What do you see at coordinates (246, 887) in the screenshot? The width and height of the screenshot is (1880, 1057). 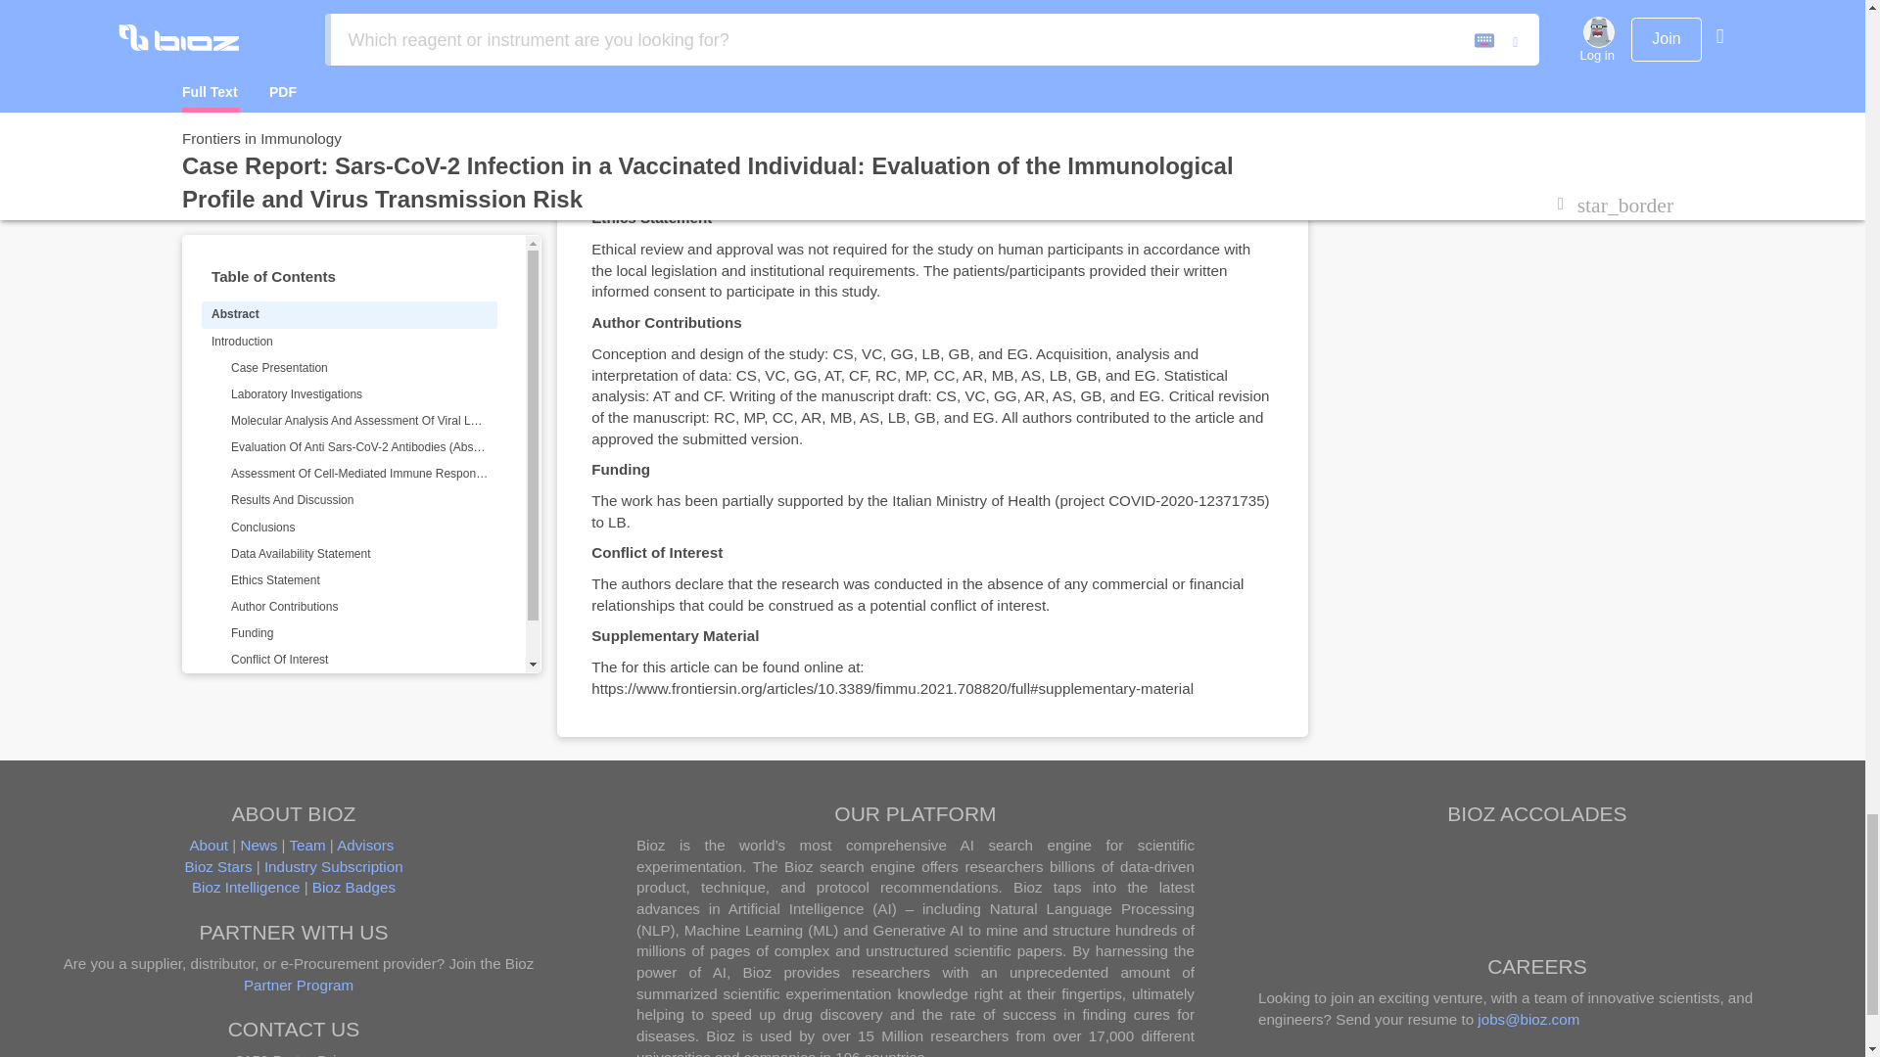 I see `Bioz Intelligence` at bounding box center [246, 887].